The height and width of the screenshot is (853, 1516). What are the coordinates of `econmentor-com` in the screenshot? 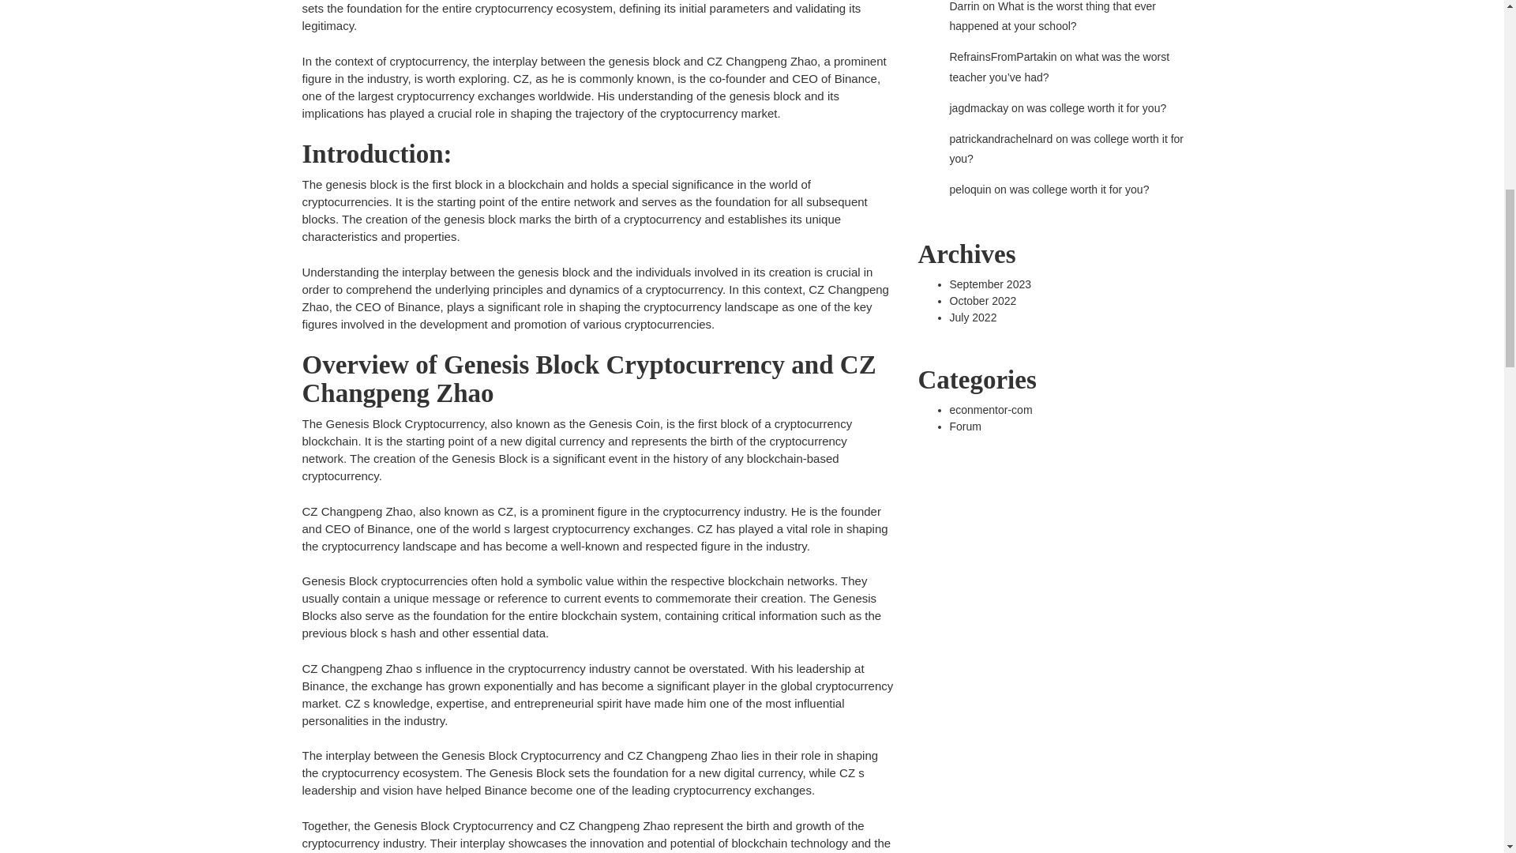 It's located at (990, 408).